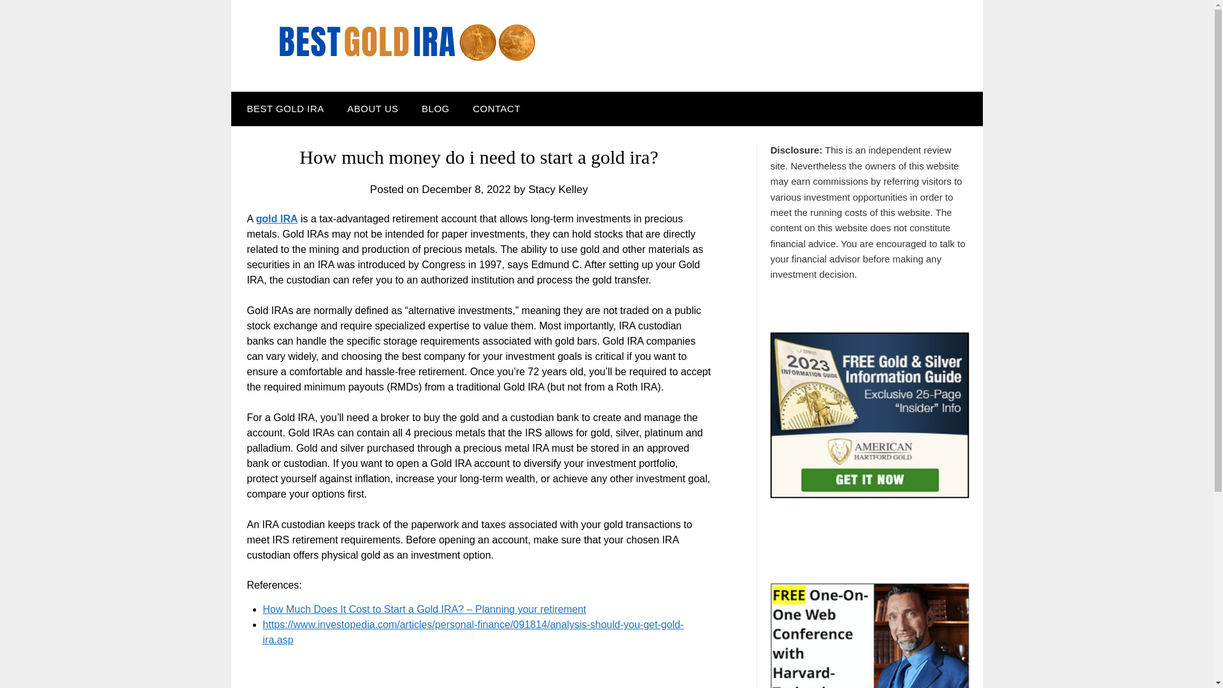 The height and width of the screenshot is (688, 1223). I want to click on ABOUT US, so click(373, 108).